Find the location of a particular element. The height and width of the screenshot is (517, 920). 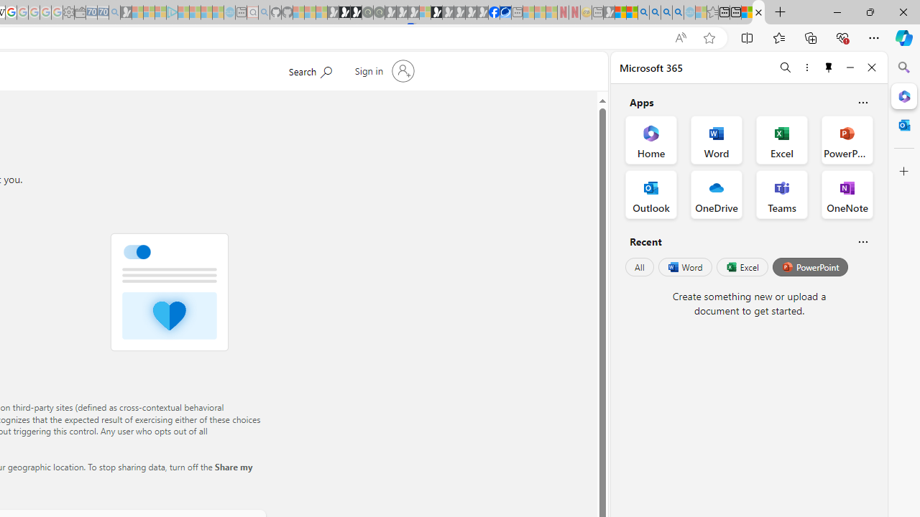

Bing AI - Search is located at coordinates (643, 13).